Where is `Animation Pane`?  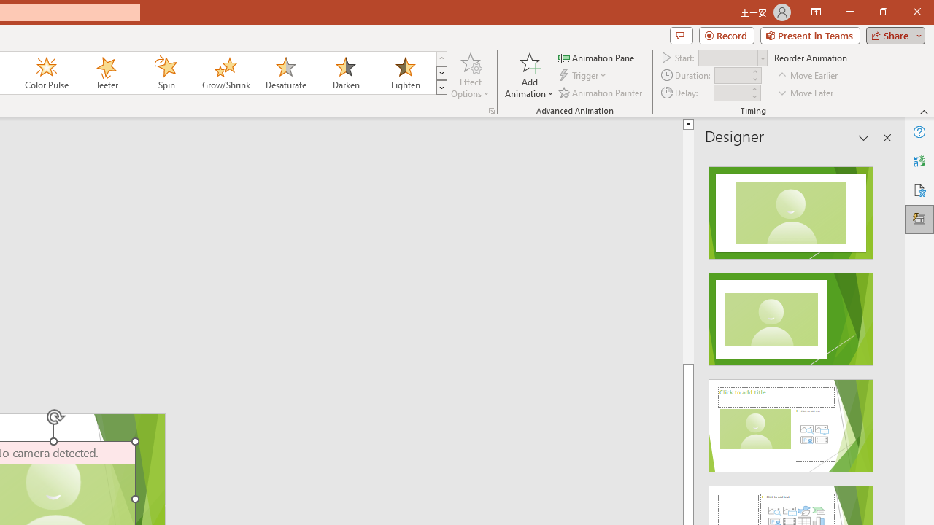
Animation Pane is located at coordinates (597, 57).